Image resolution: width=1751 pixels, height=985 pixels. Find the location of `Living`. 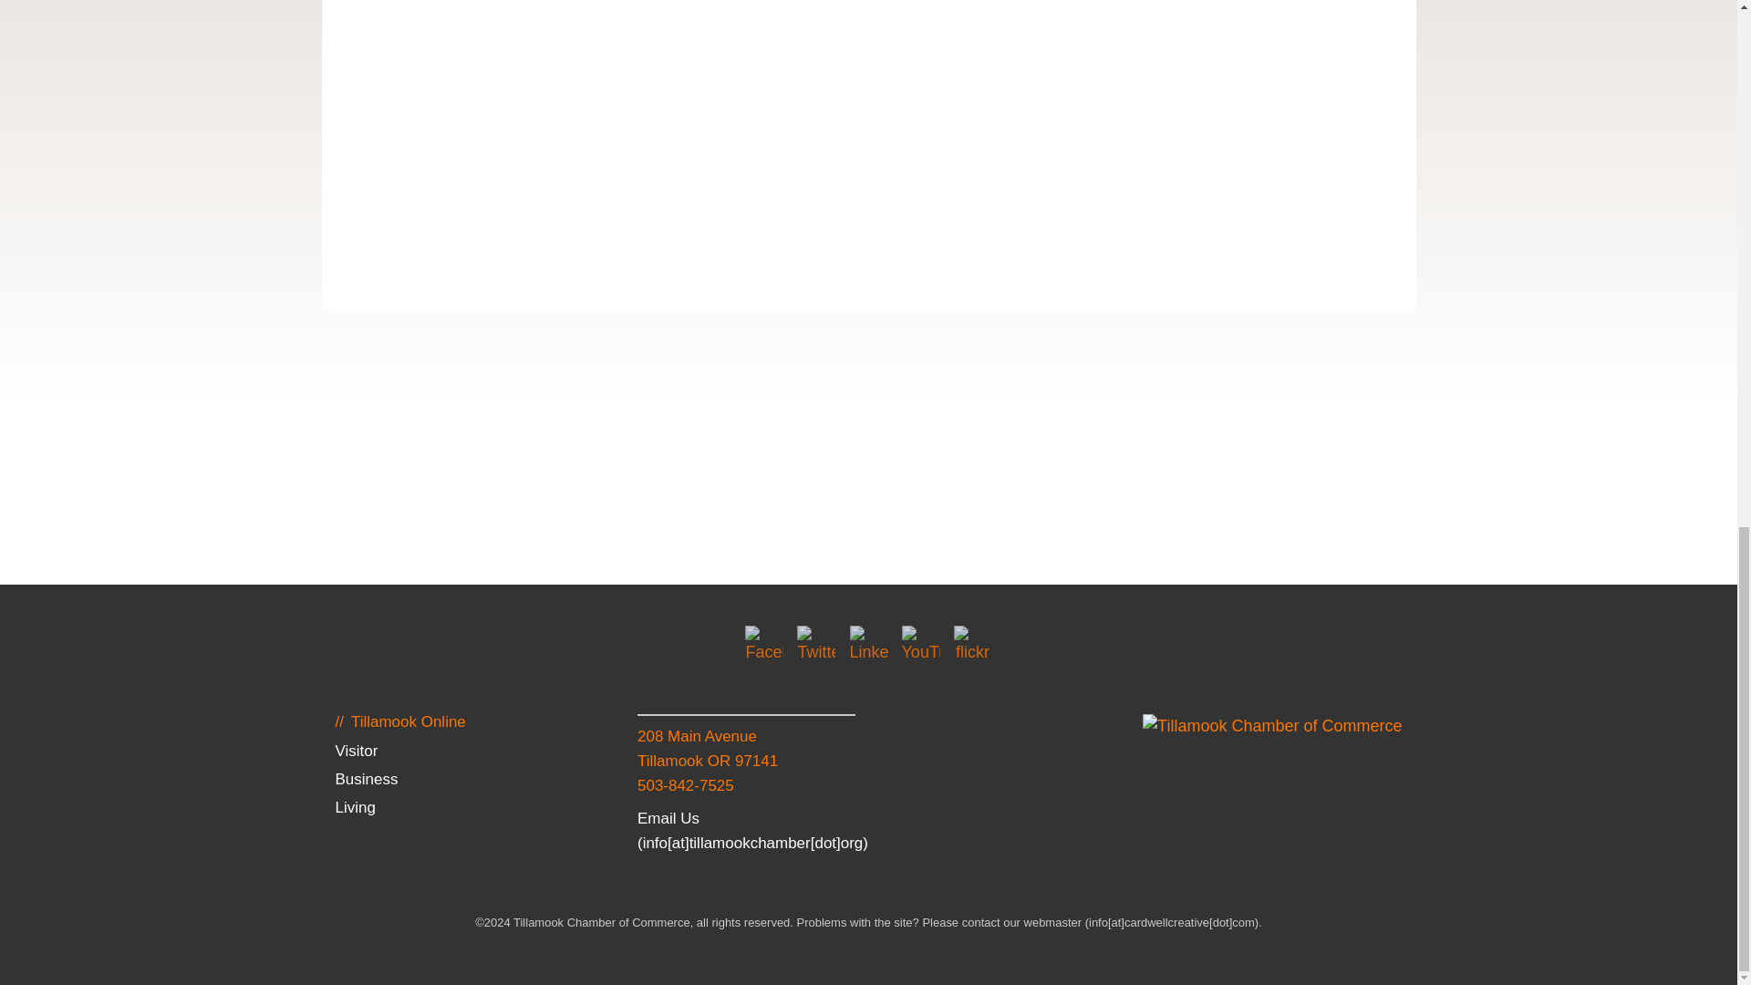

Living is located at coordinates (354, 807).